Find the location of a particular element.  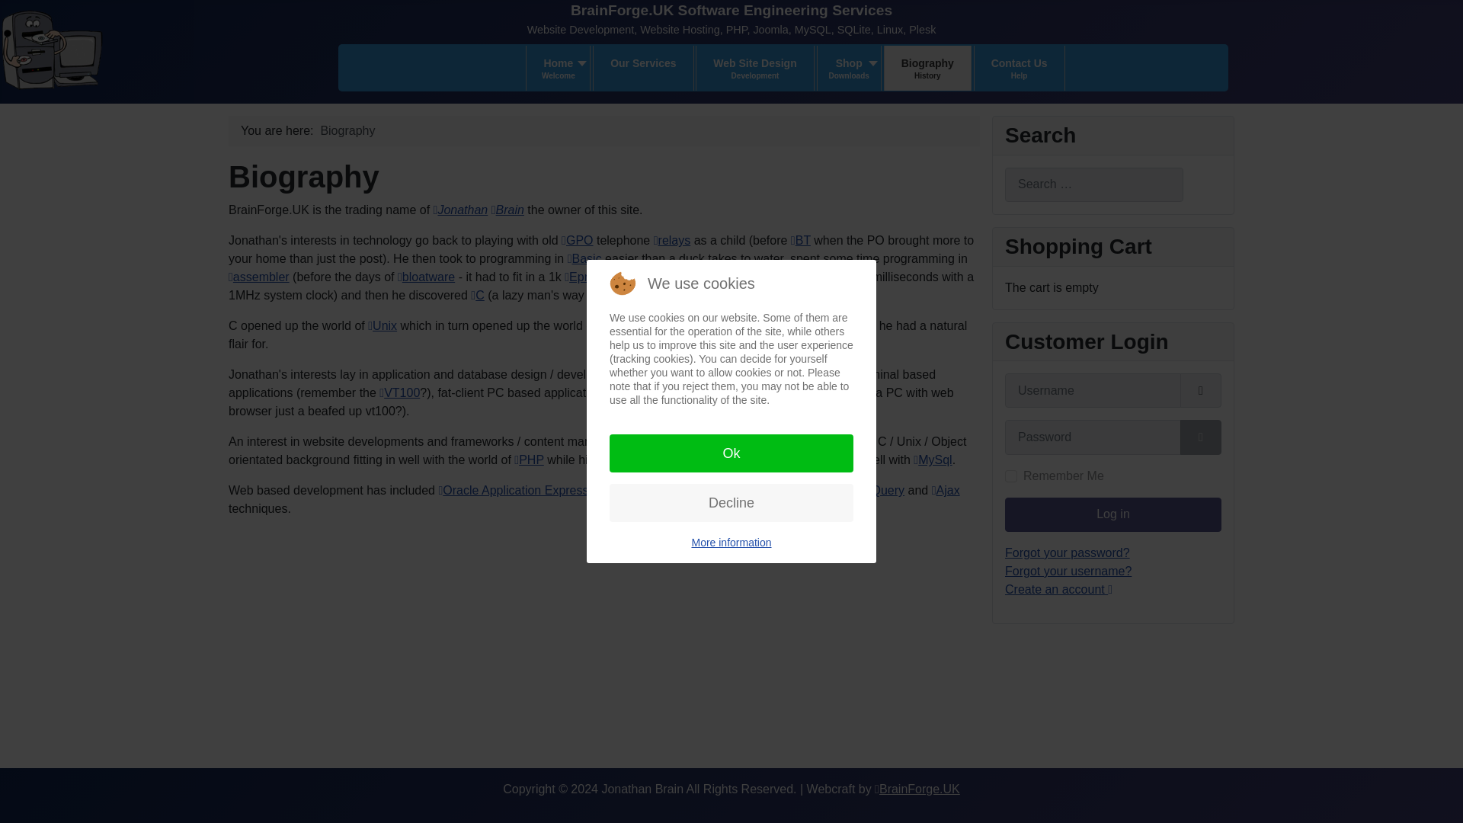

bloatware is located at coordinates (849, 68).